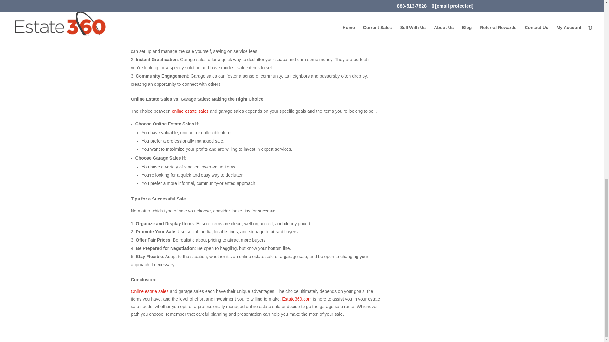 This screenshot has height=342, width=609. What do you see at coordinates (150, 291) in the screenshot?
I see `Online estate sales` at bounding box center [150, 291].